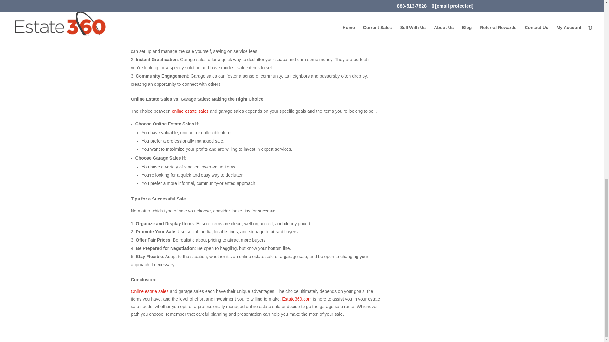 This screenshot has height=342, width=609. What do you see at coordinates (150, 291) in the screenshot?
I see `Online estate sales` at bounding box center [150, 291].